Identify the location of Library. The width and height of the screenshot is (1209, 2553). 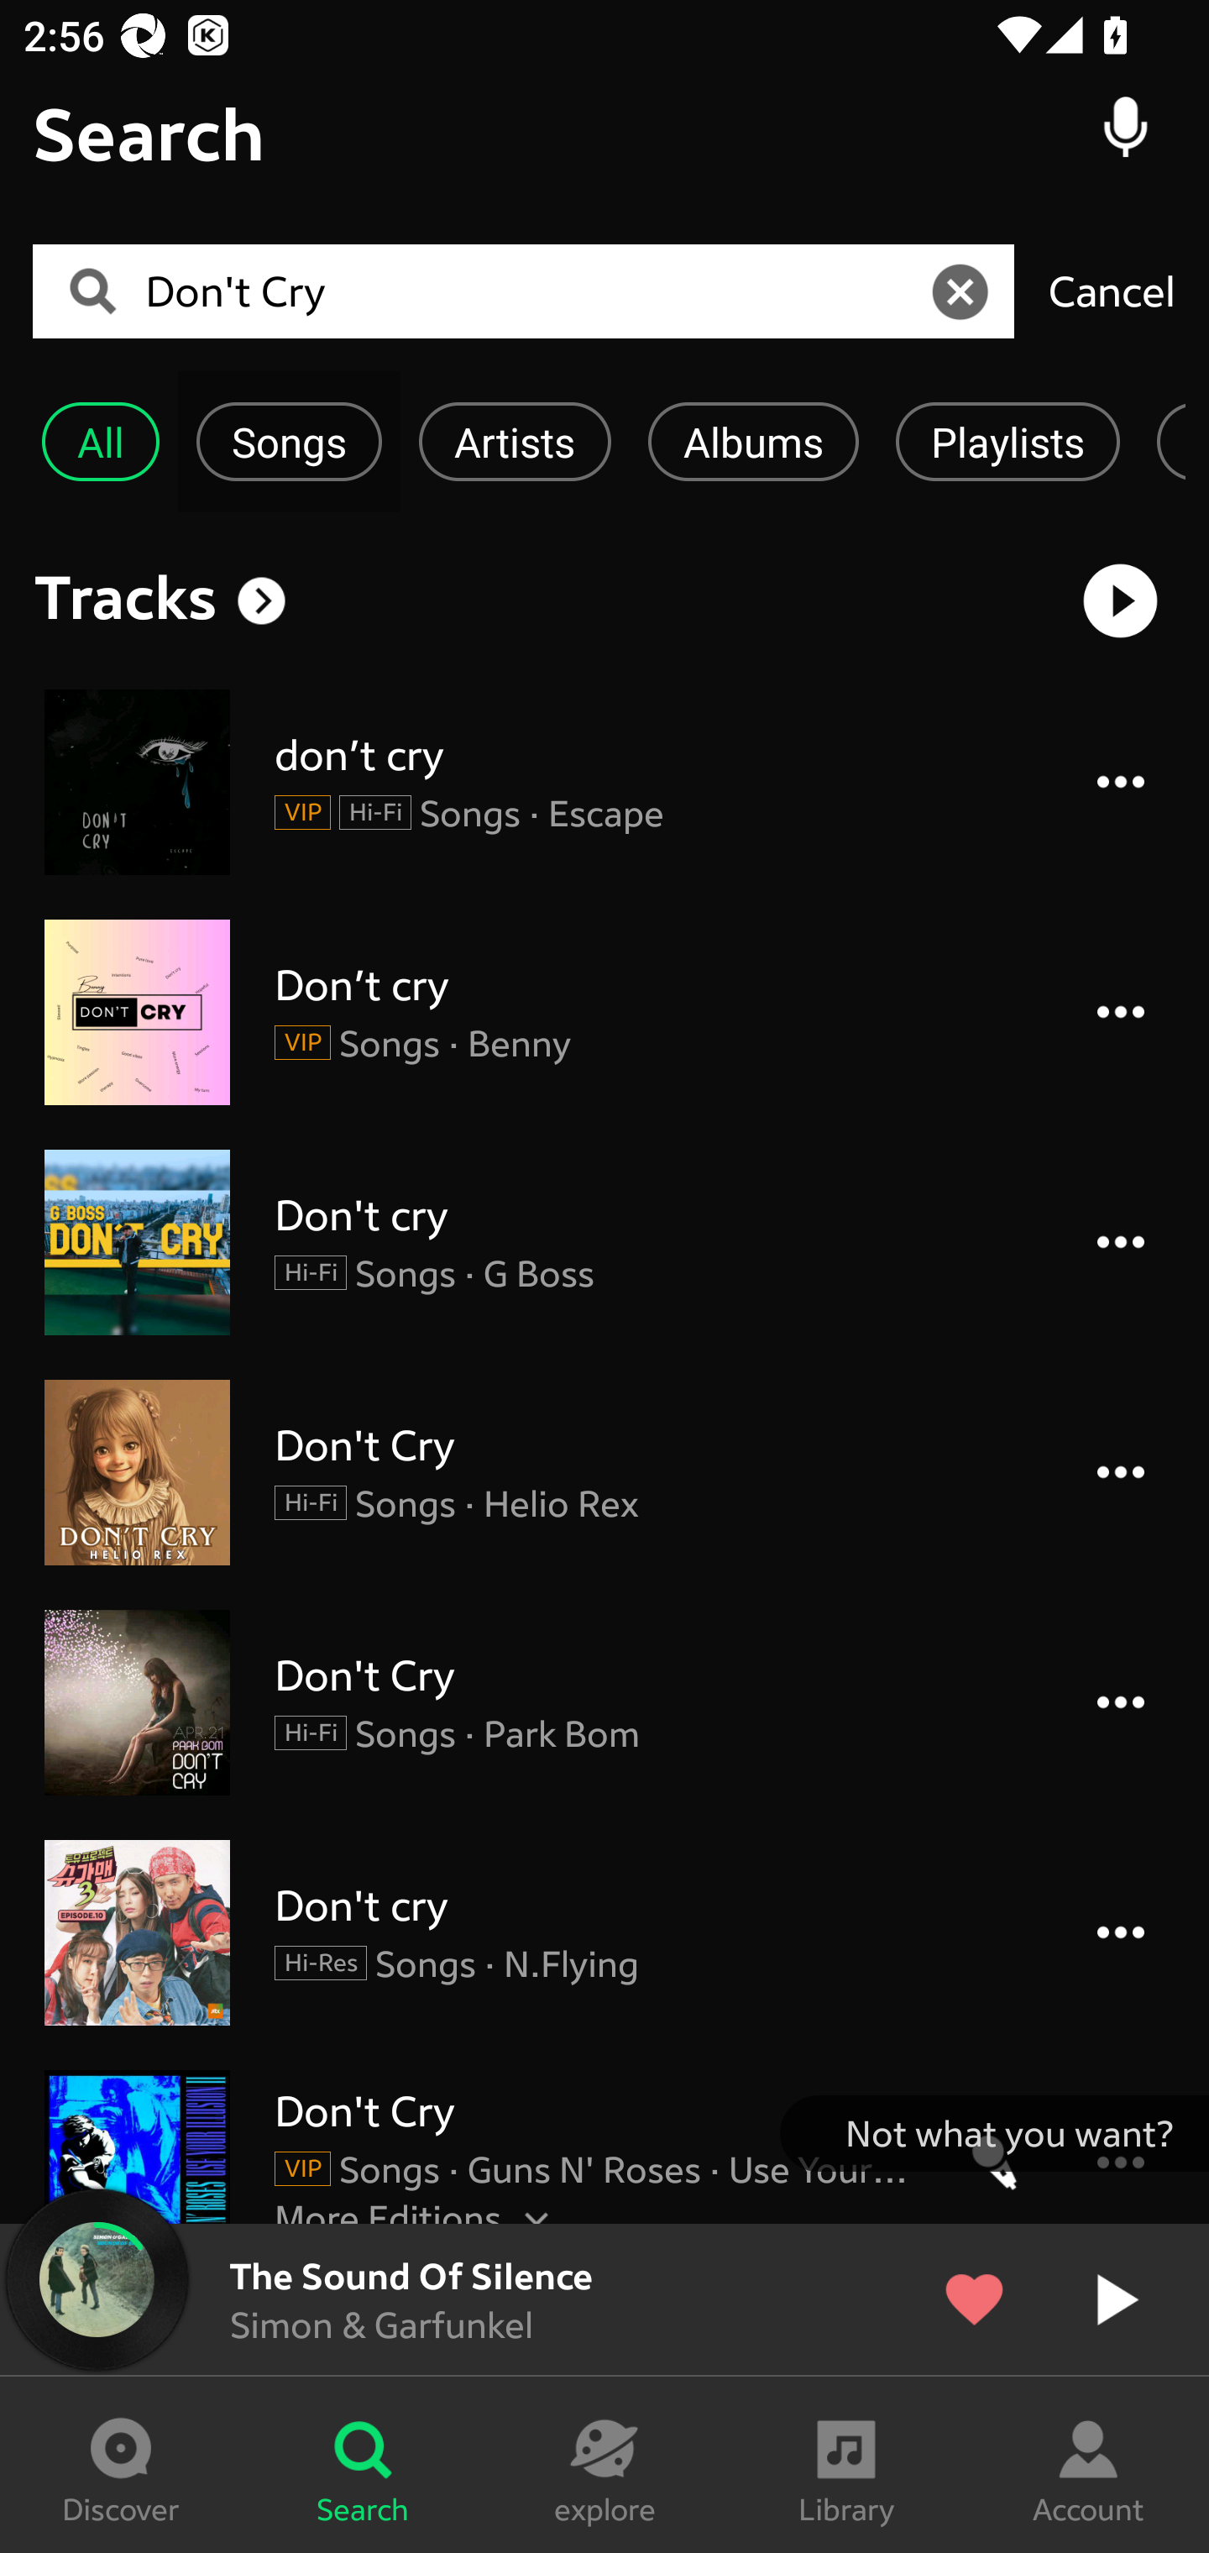
(846, 2465).